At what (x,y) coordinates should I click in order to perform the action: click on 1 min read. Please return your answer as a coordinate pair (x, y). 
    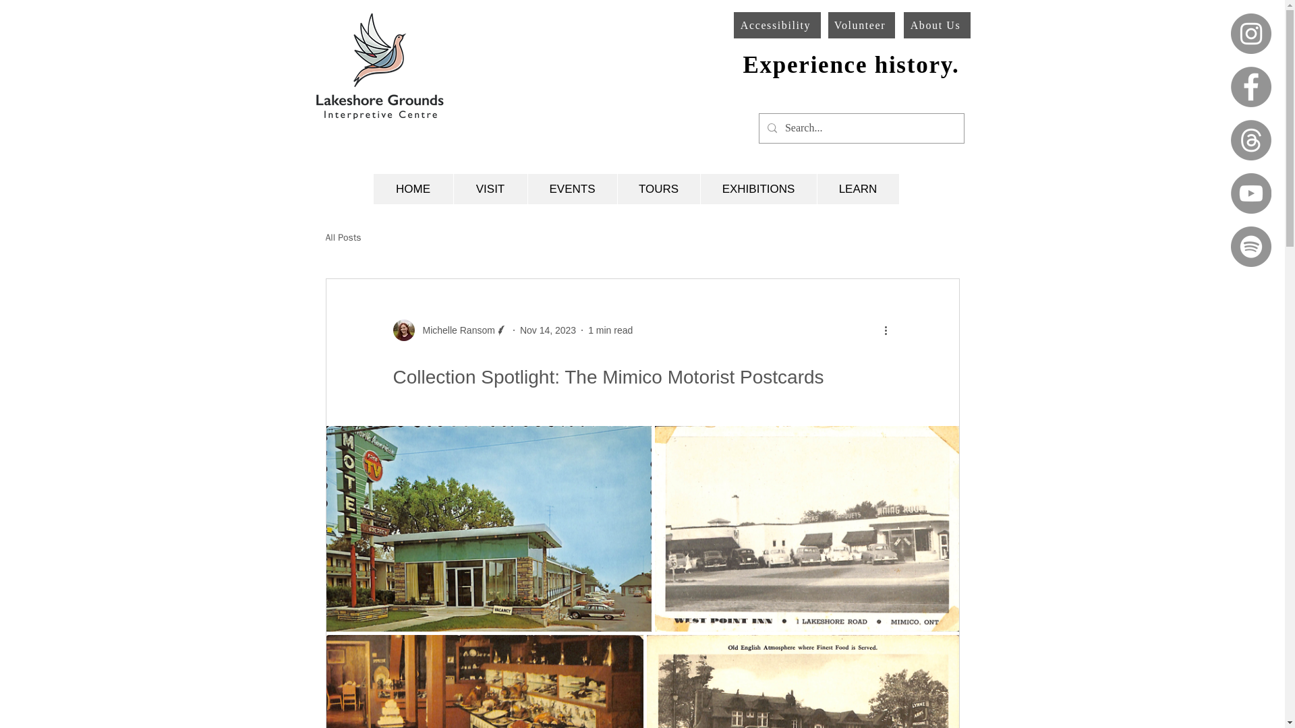
    Looking at the image, I should click on (610, 330).